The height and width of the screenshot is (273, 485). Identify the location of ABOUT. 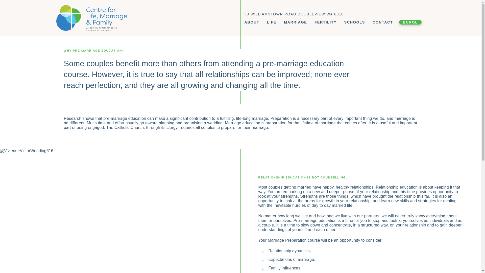
(252, 22).